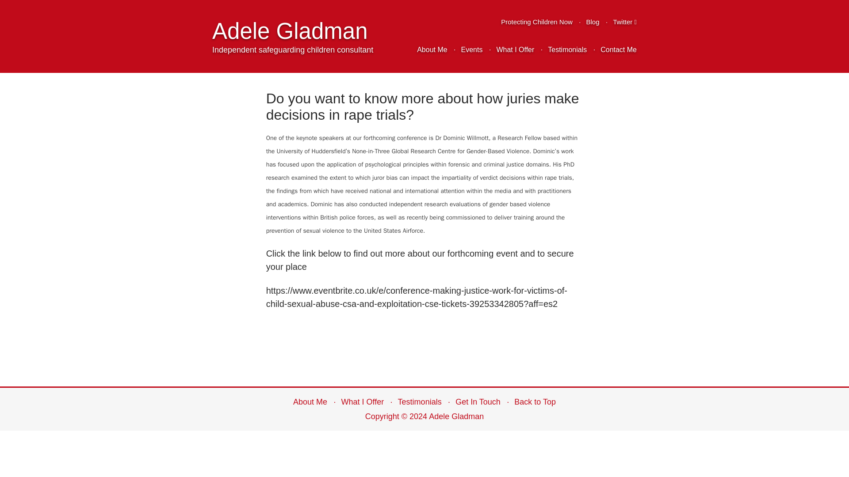  Describe the element at coordinates (472, 50) in the screenshot. I see `Events` at that location.